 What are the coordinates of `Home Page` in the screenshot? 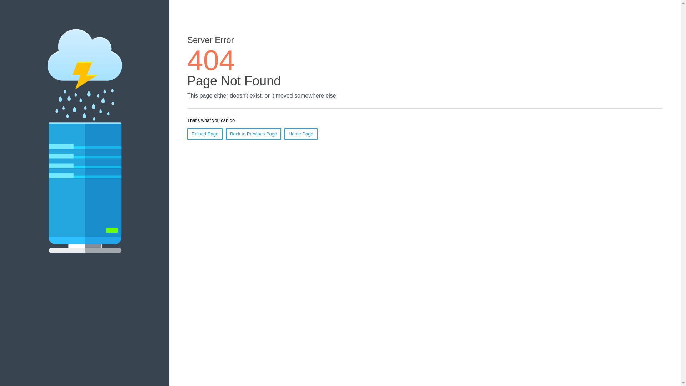 It's located at (301, 134).